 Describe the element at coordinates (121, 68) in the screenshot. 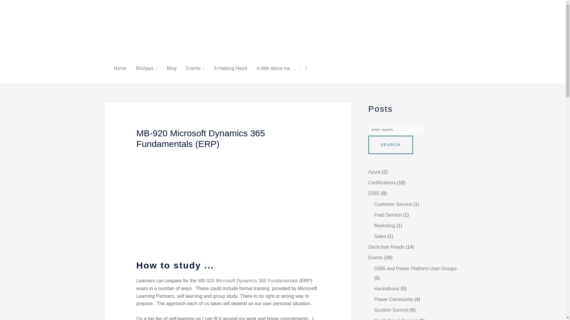

I see `Home` at that location.